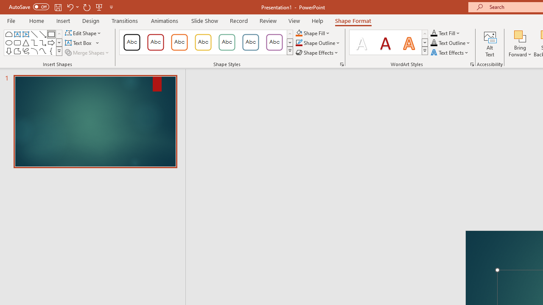  What do you see at coordinates (313, 33) in the screenshot?
I see `Shape Fill` at bounding box center [313, 33].